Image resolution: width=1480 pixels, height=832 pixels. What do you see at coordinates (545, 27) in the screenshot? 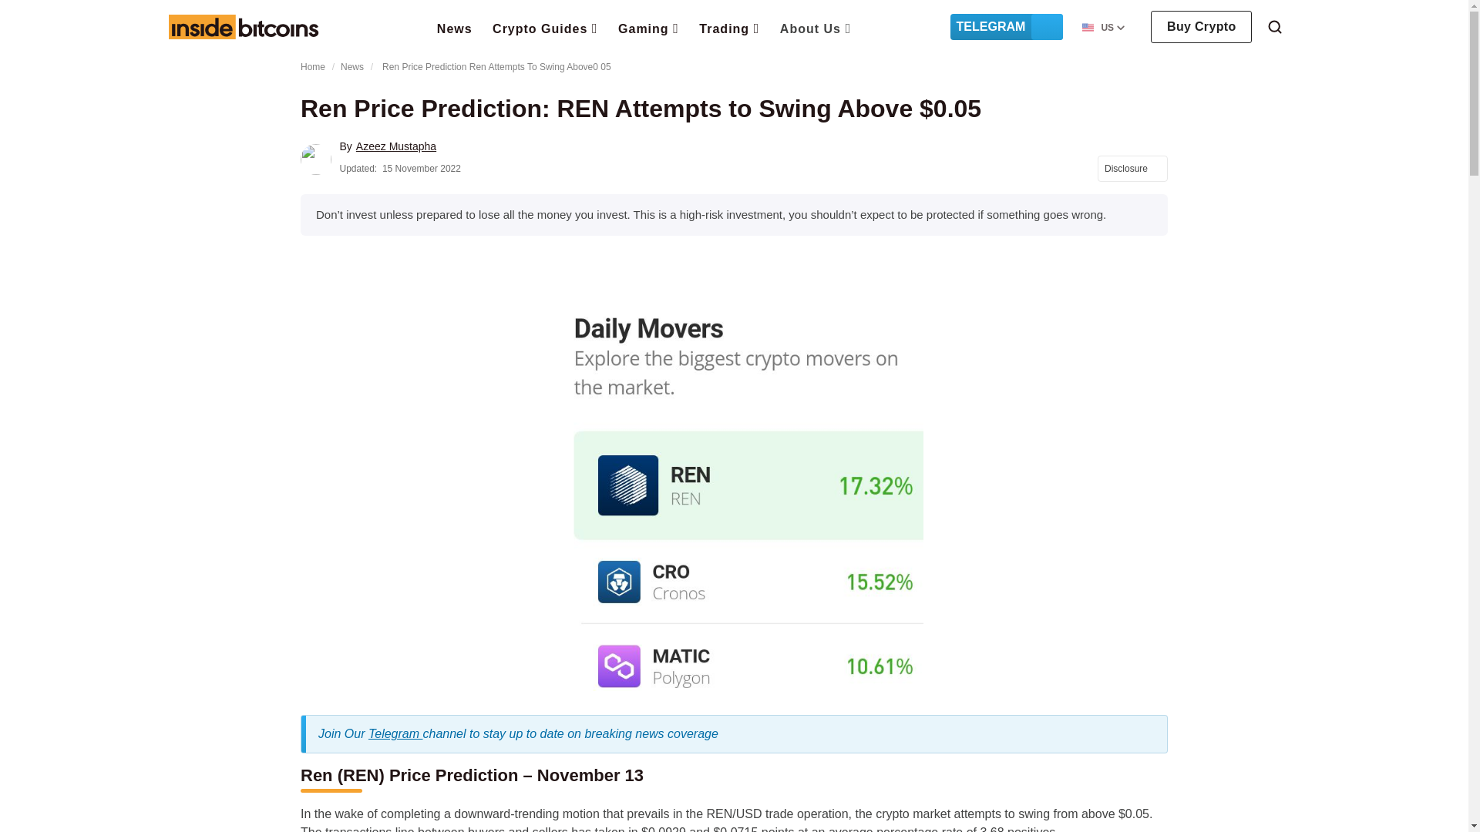
I see `Crypto Guides` at bounding box center [545, 27].